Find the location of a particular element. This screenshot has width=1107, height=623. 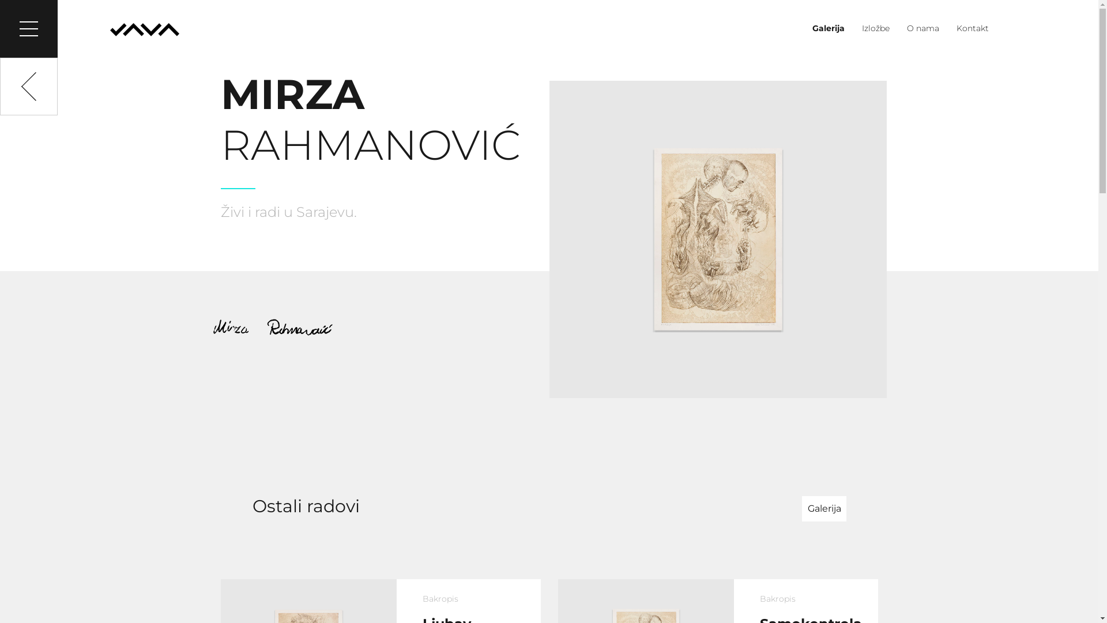

O nama is located at coordinates (923, 28).